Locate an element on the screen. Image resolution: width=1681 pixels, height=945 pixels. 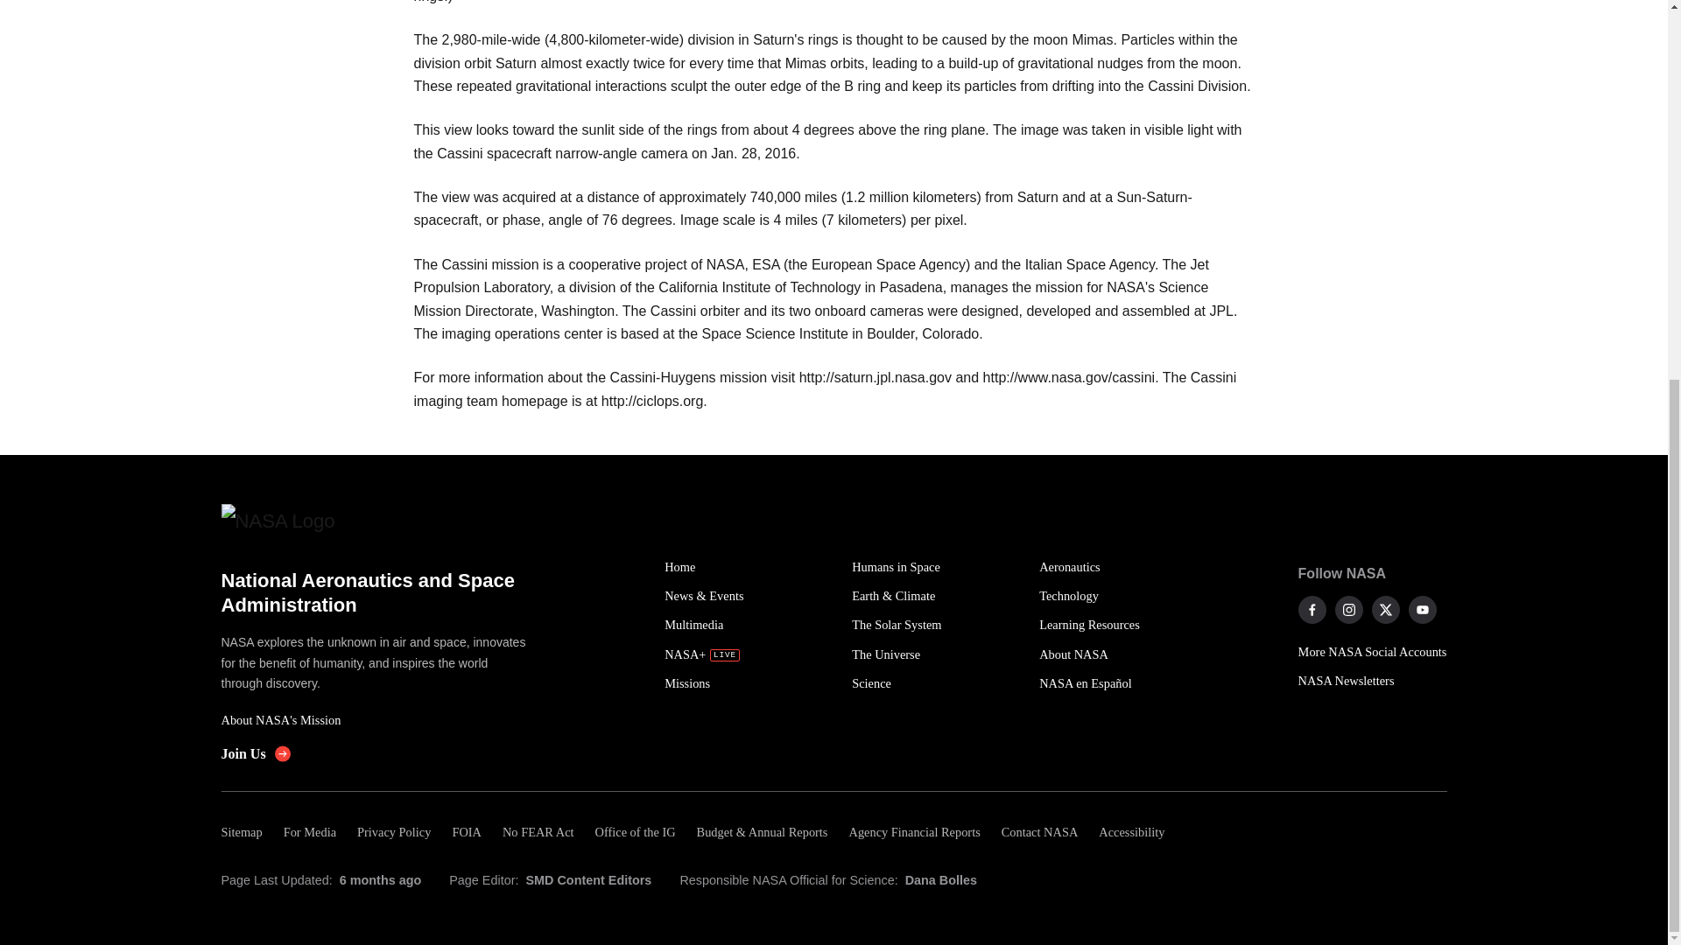
Contact NASA is located at coordinates (1040, 832).